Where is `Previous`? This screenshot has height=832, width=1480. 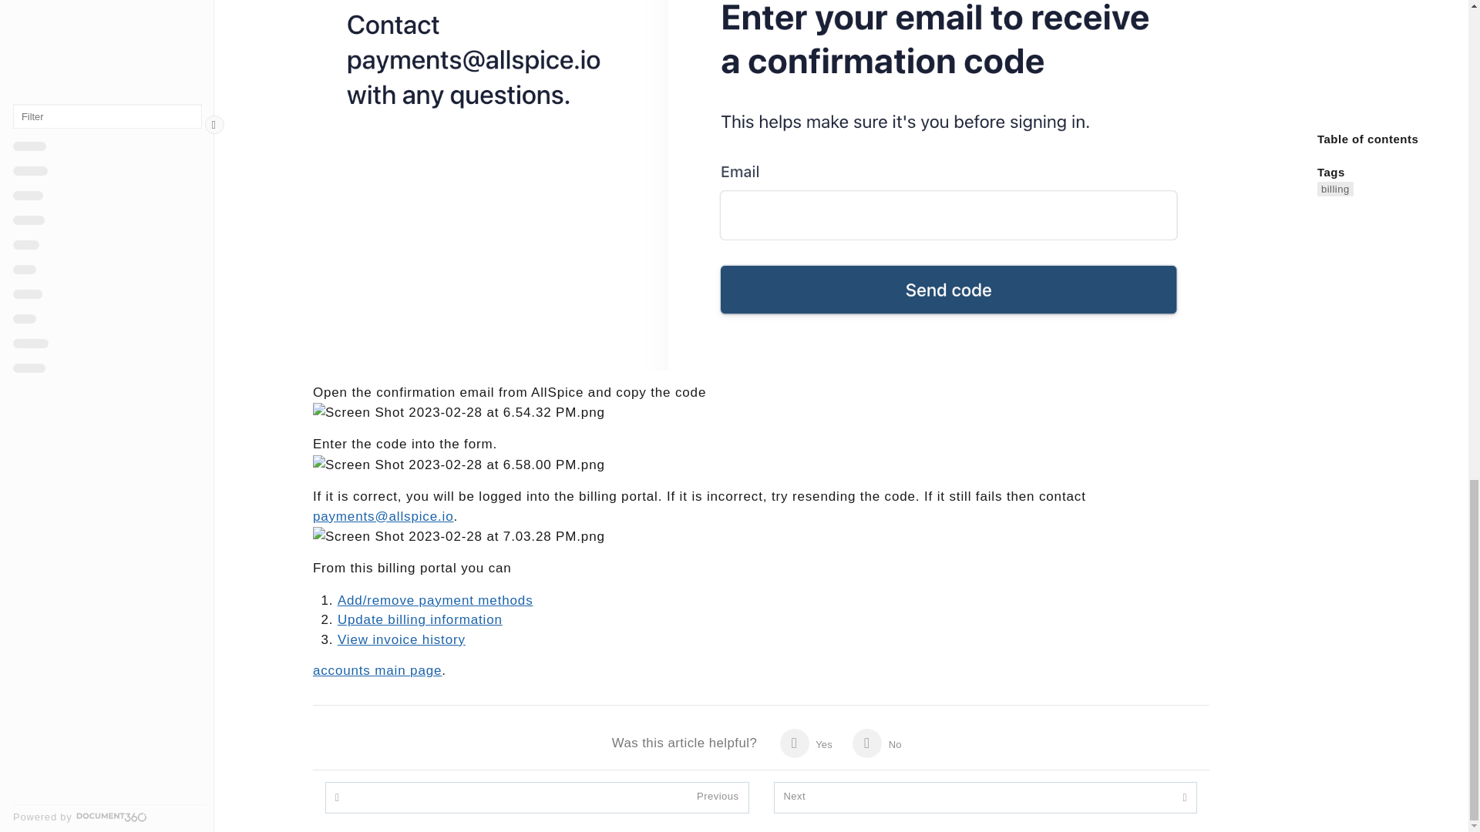 Previous is located at coordinates (718, 797).